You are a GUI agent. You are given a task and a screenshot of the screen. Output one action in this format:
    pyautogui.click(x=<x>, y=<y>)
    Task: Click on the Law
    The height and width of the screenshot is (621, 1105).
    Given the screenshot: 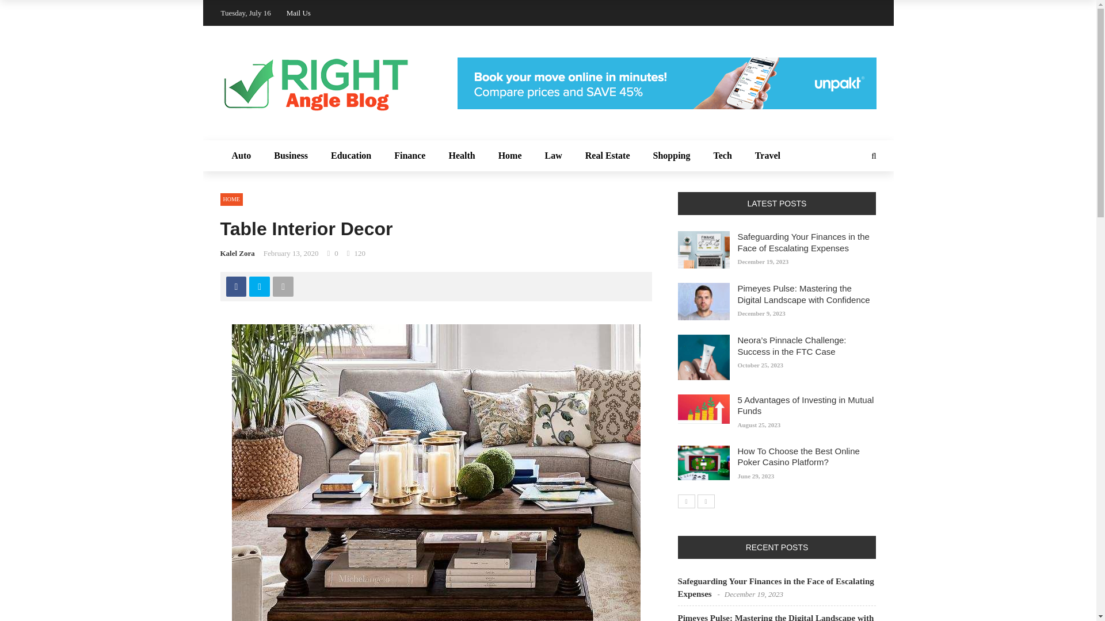 What is the action you would take?
    pyautogui.click(x=554, y=156)
    